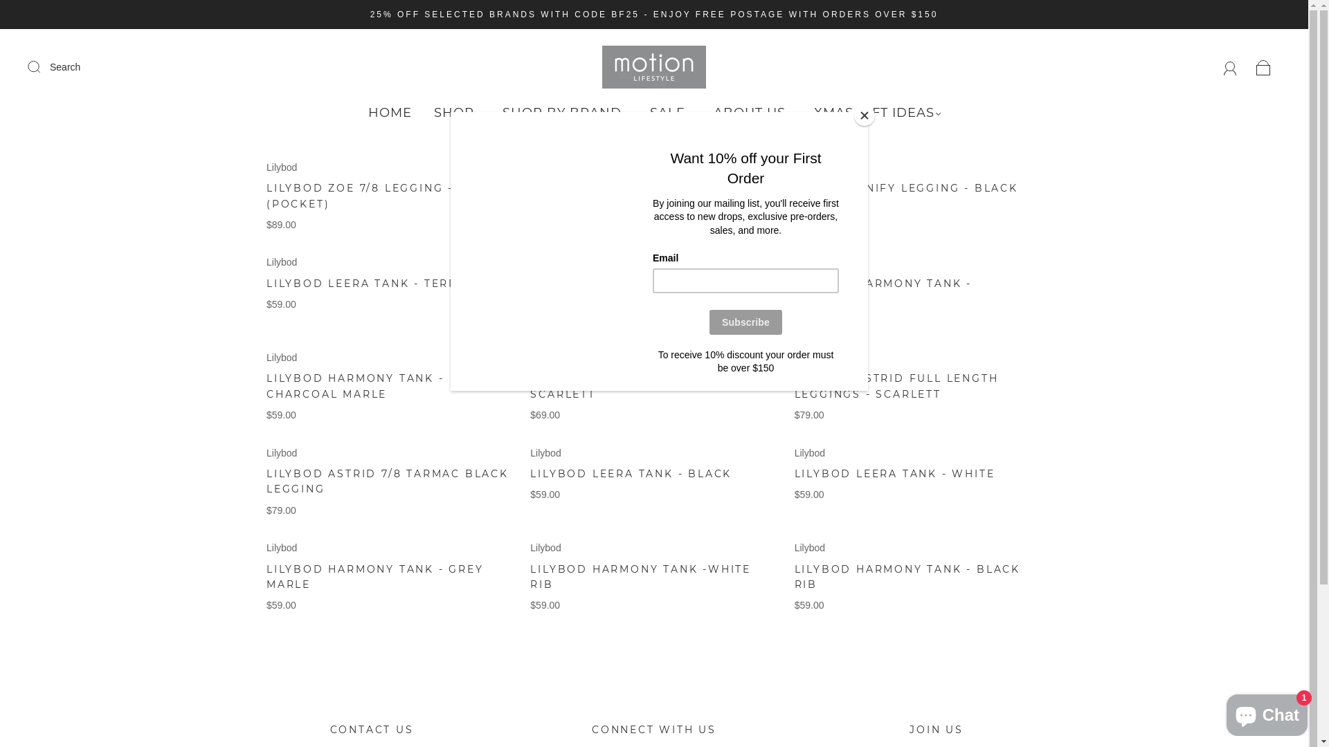 This screenshot has width=1329, height=747. Describe the element at coordinates (897, 386) in the screenshot. I see `LILYBOD ASTRID FULL LENGTH LEGGINGS - SCARLETT` at that location.